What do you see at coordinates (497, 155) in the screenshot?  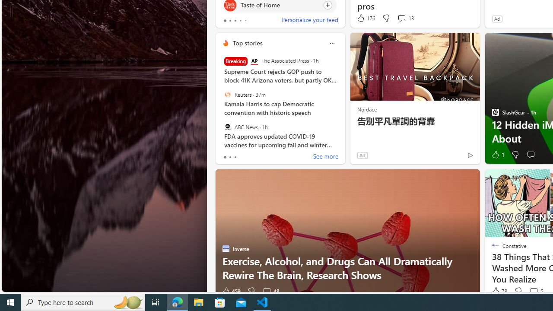 I see `1 Like` at bounding box center [497, 155].